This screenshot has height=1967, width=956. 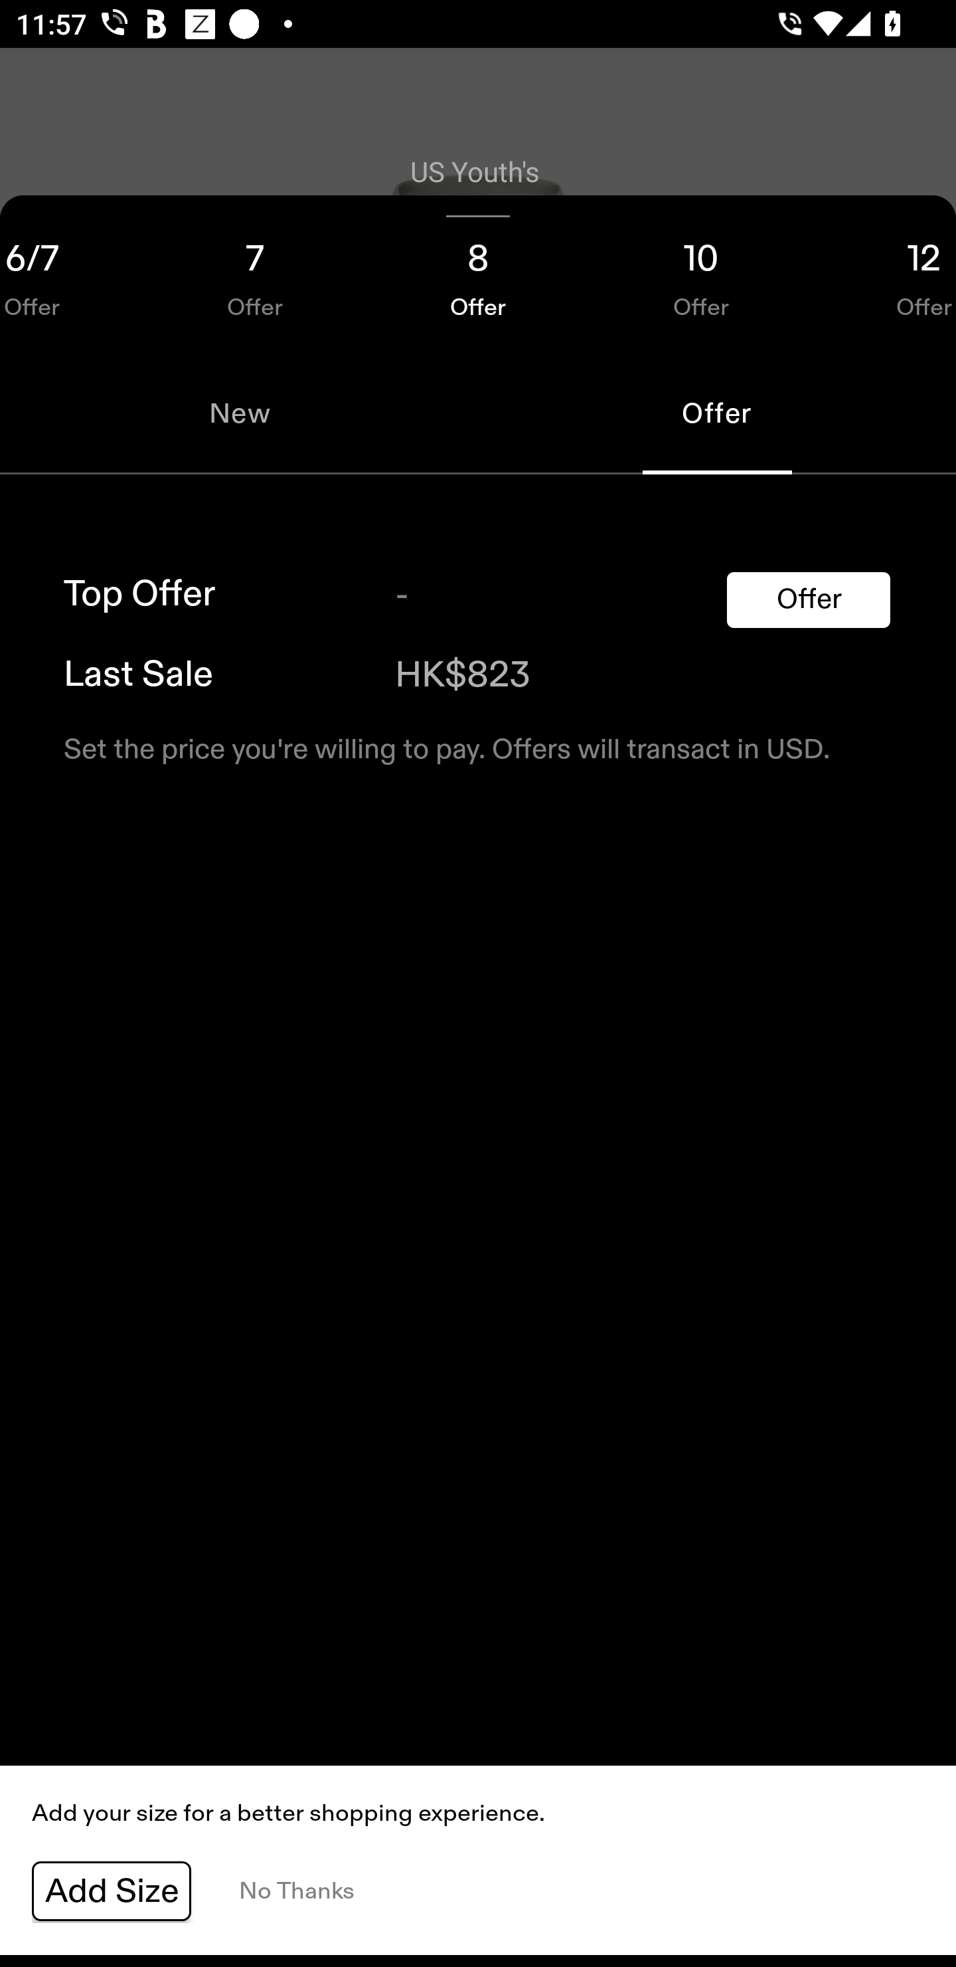 I want to click on 6/7 Offer, so click(x=72, y=274).